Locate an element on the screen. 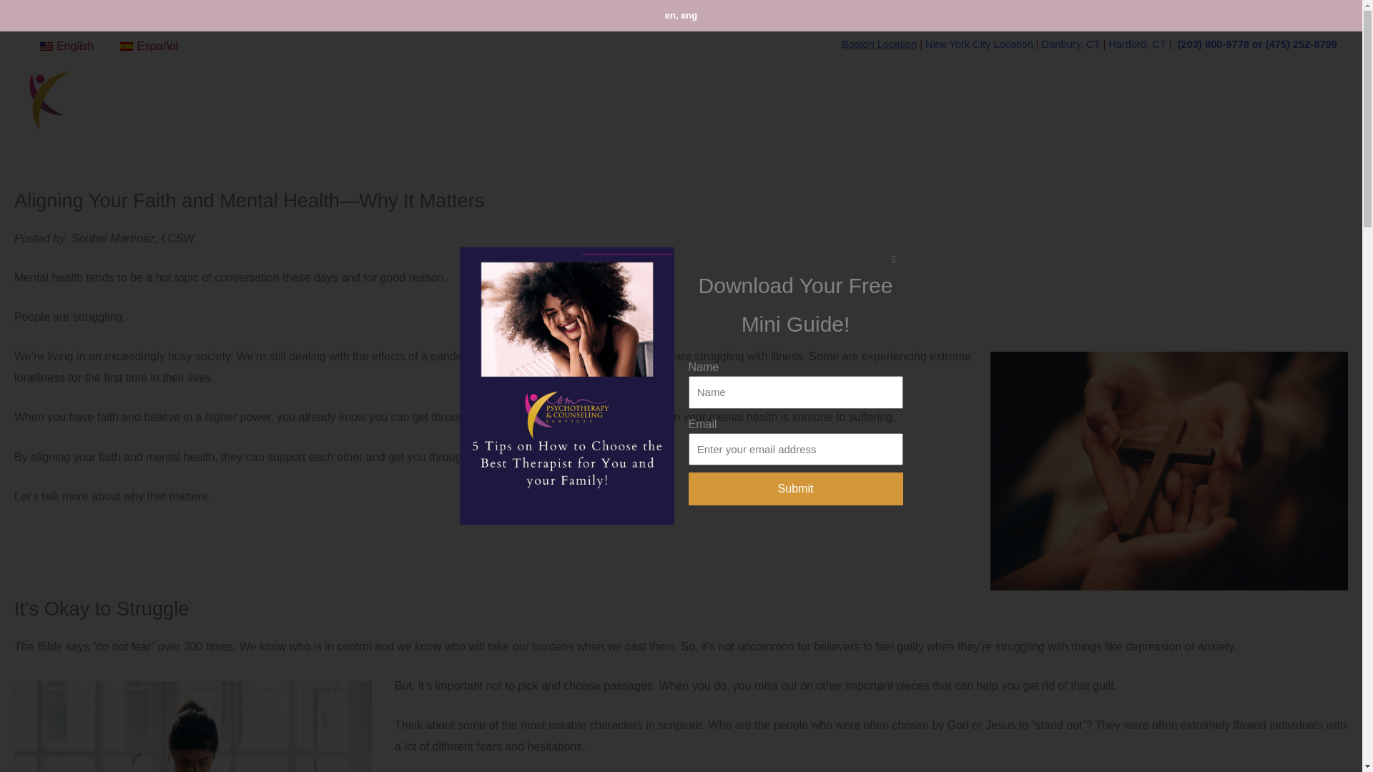  Hartford, CT is located at coordinates (1137, 44).